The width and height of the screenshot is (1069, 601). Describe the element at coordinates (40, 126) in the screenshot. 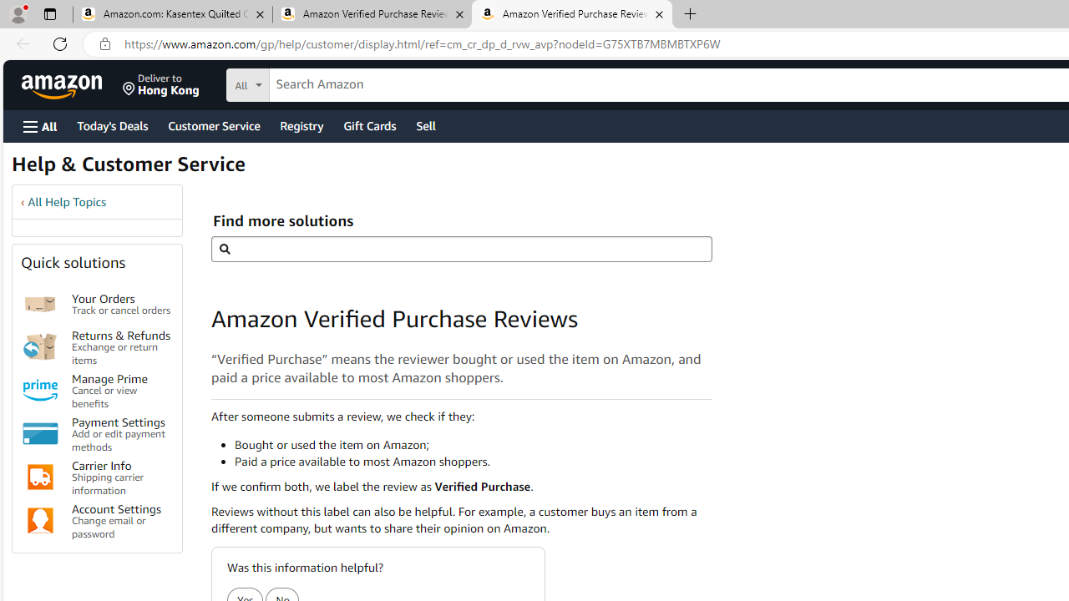

I see `Open Menu` at that location.